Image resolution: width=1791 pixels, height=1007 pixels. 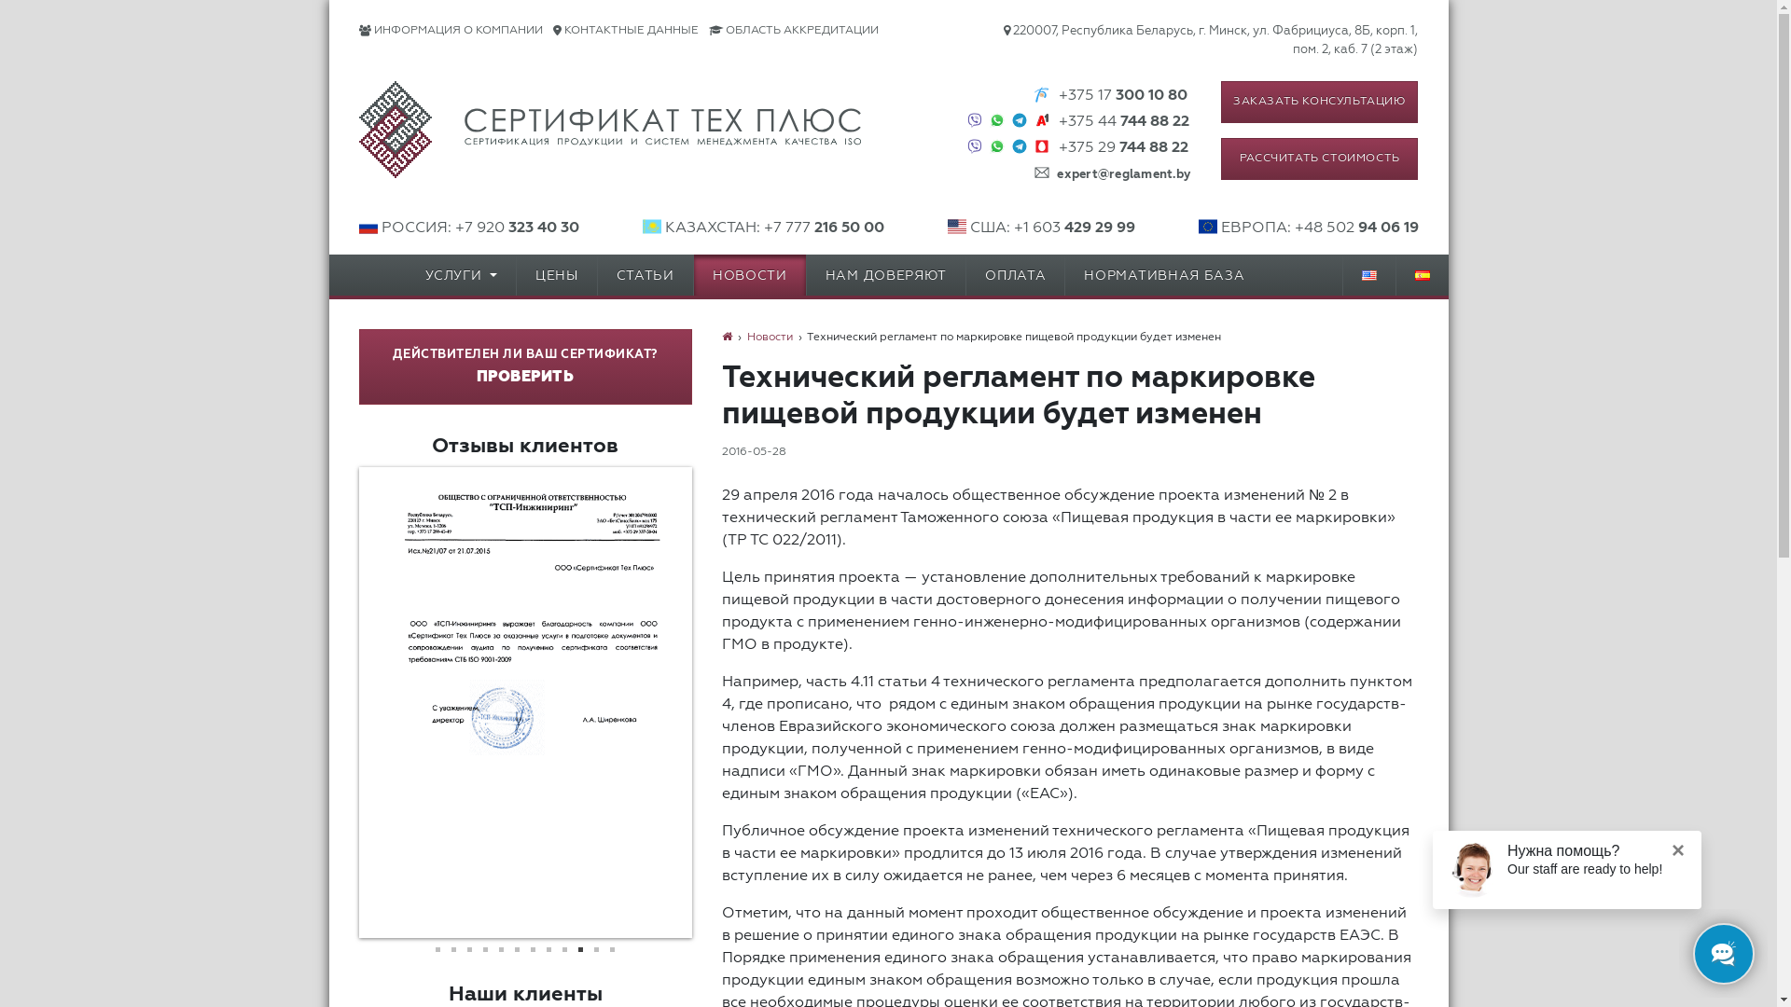 What do you see at coordinates (1123, 148) in the screenshot?
I see `+375 29 744 88 22` at bounding box center [1123, 148].